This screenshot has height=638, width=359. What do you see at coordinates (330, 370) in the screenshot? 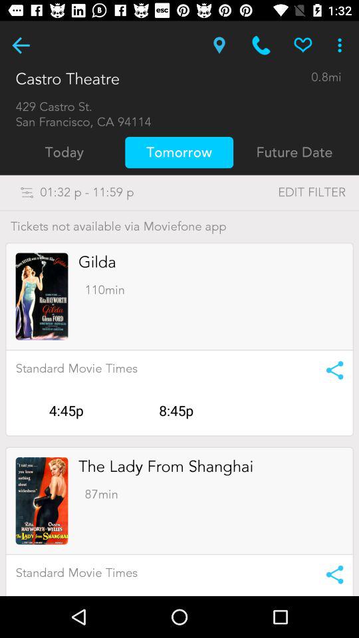
I see `share the movie` at bounding box center [330, 370].